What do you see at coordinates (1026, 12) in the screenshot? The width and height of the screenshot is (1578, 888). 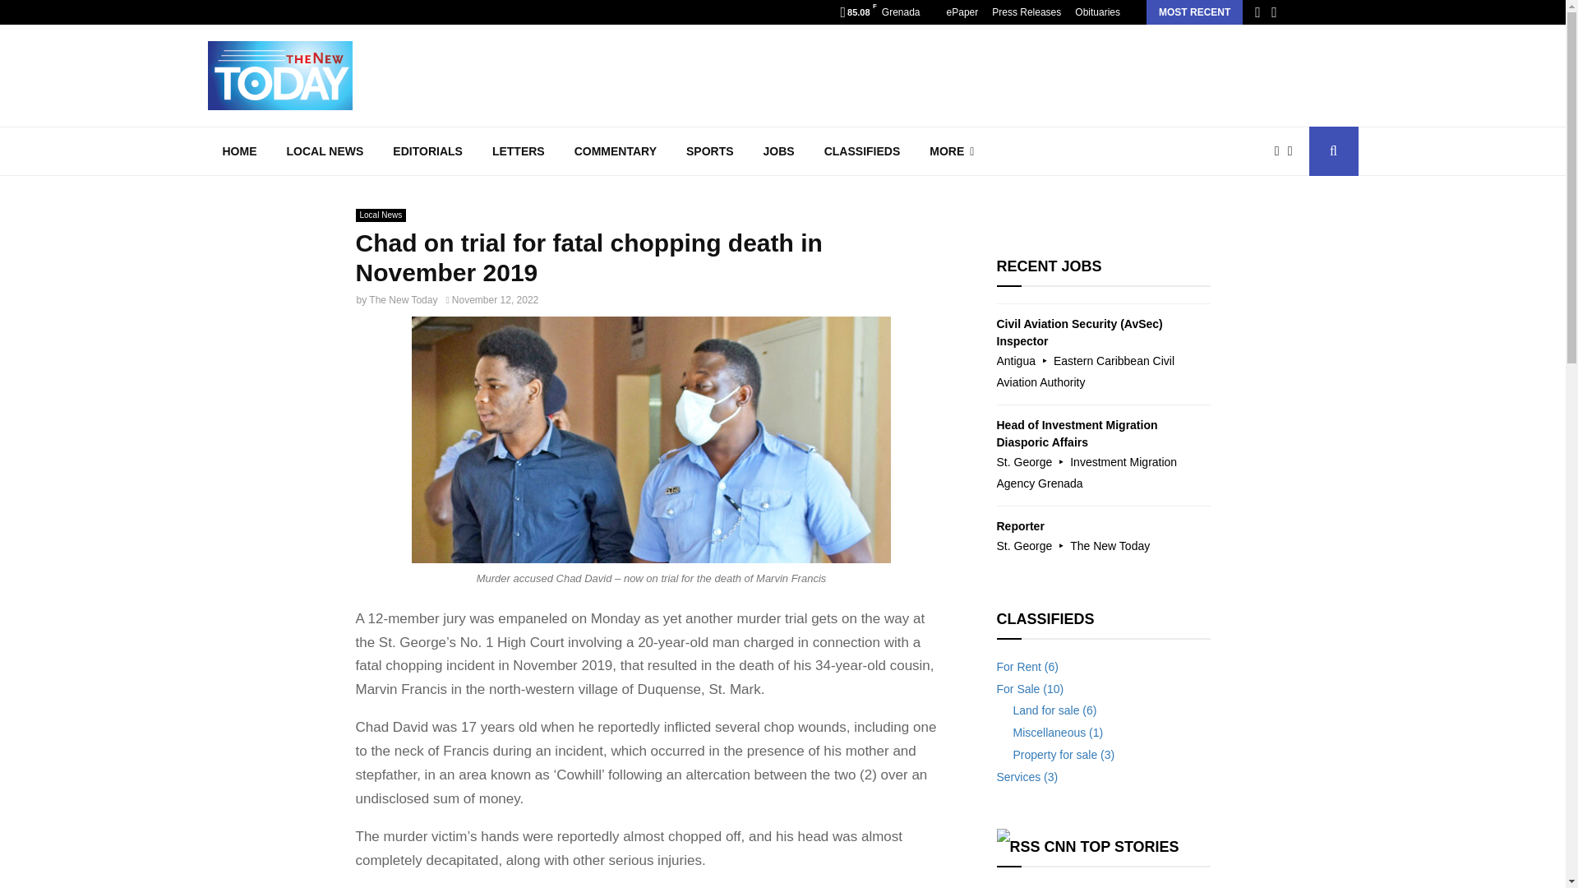 I see `Press Releases` at bounding box center [1026, 12].